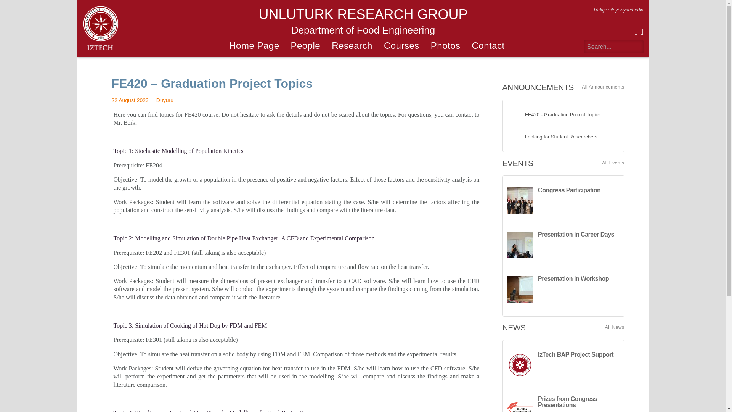  What do you see at coordinates (563, 246) in the screenshot?
I see `Presentation in Career Days` at bounding box center [563, 246].